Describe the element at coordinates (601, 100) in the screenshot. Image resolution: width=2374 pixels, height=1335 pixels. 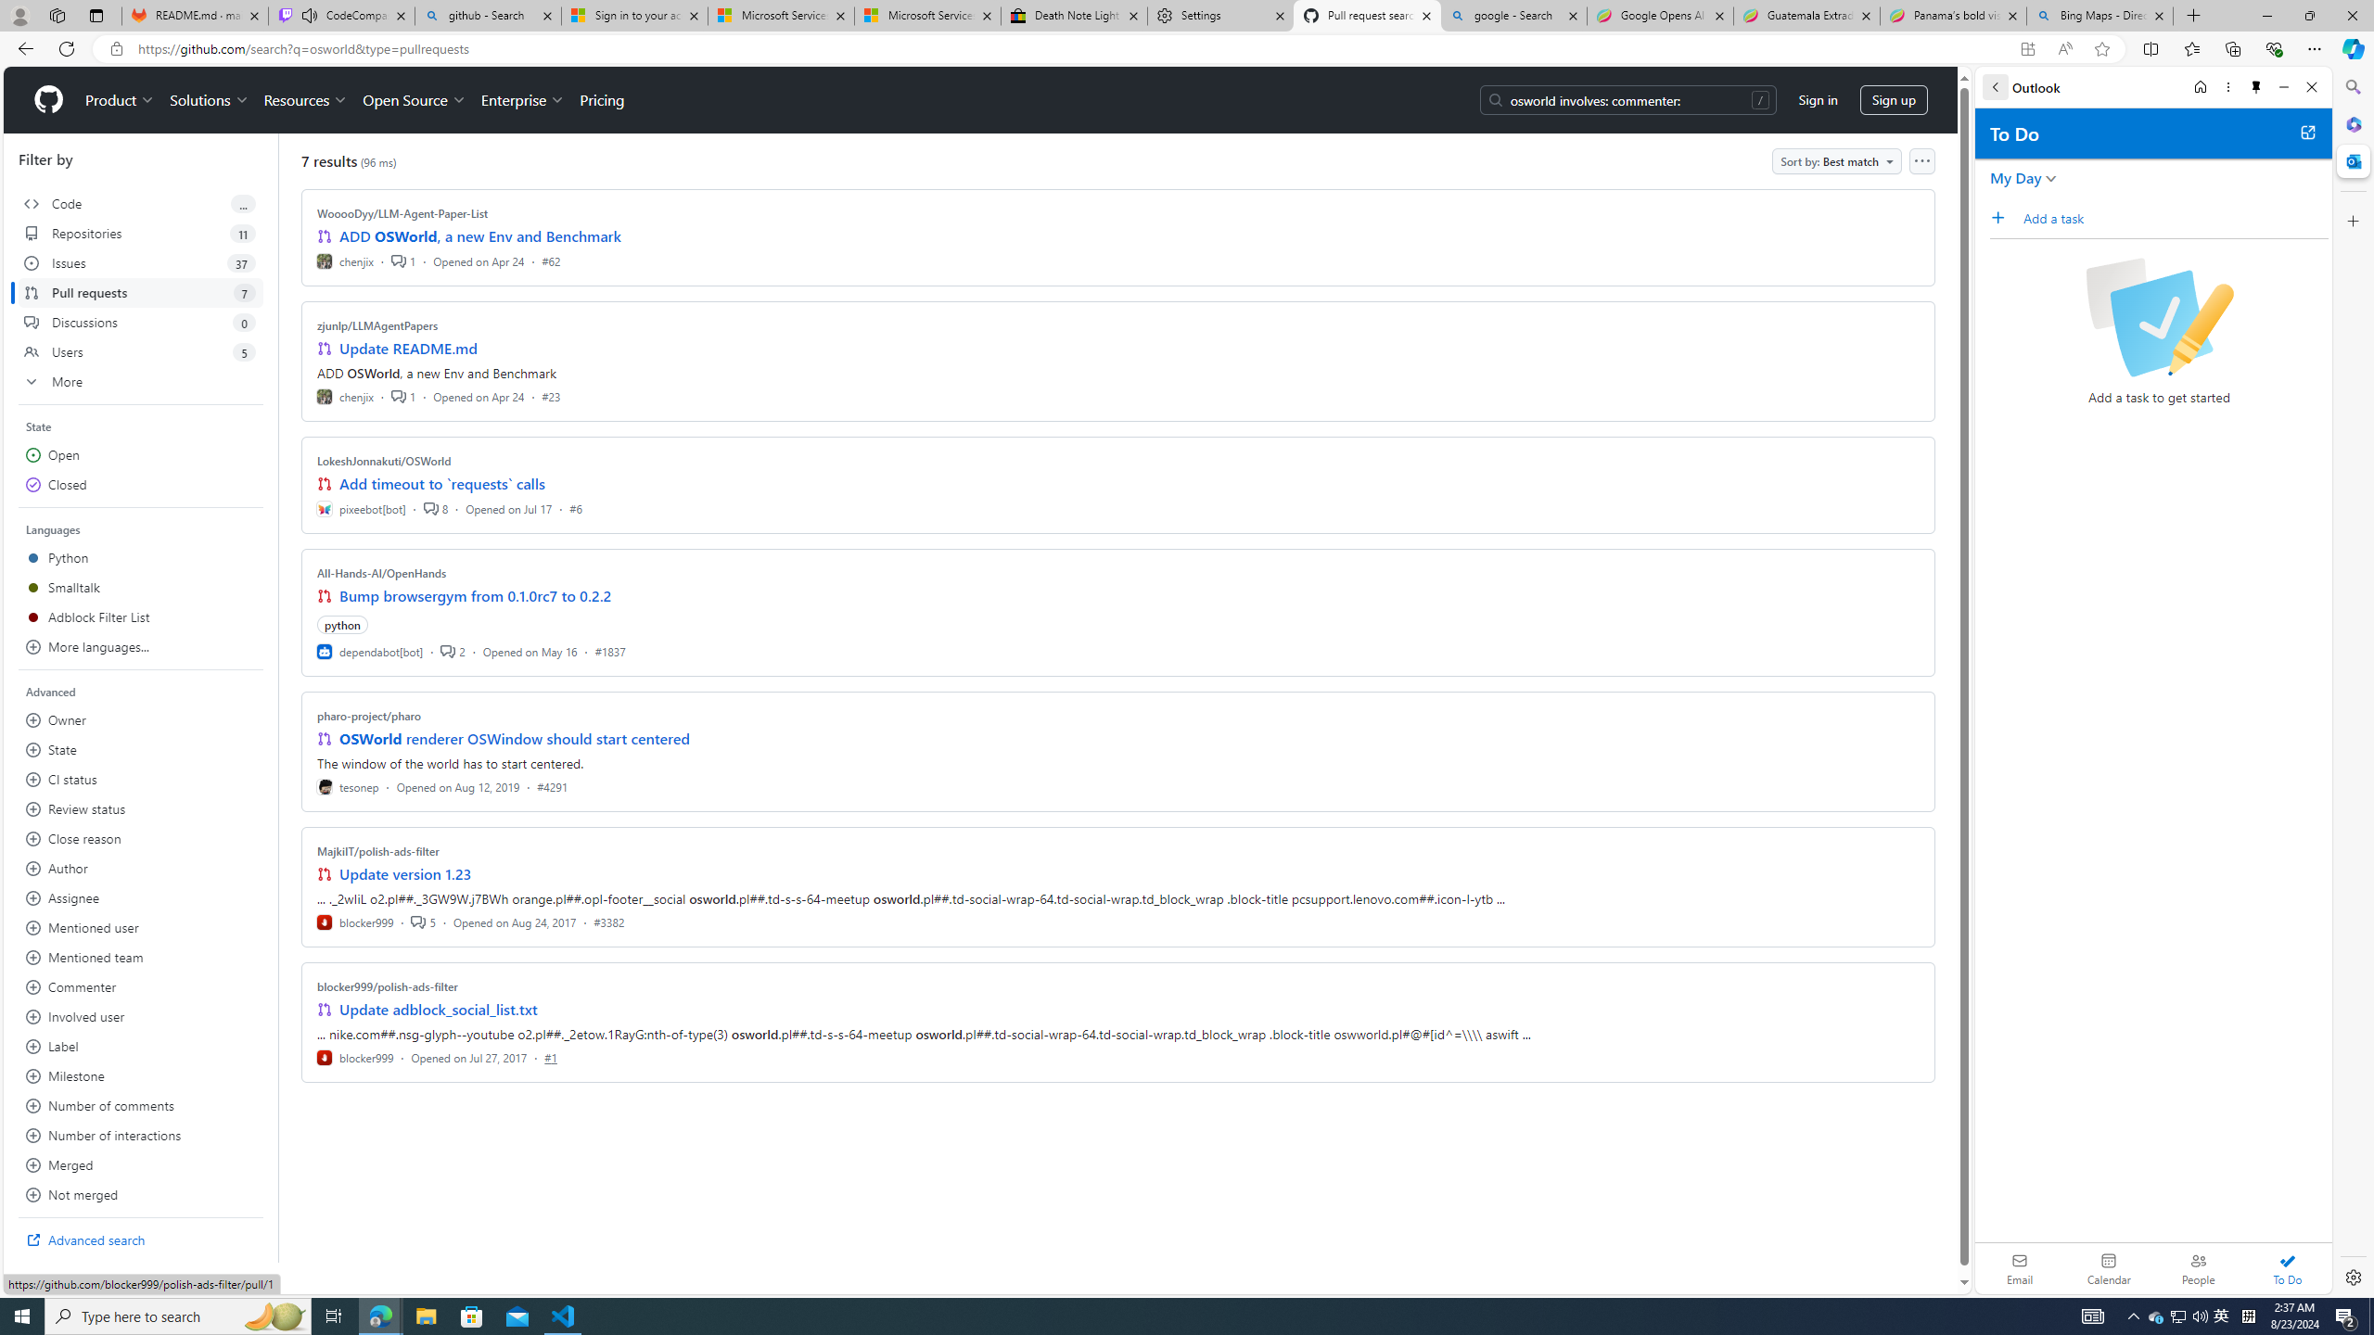
I see `Pricing` at that location.